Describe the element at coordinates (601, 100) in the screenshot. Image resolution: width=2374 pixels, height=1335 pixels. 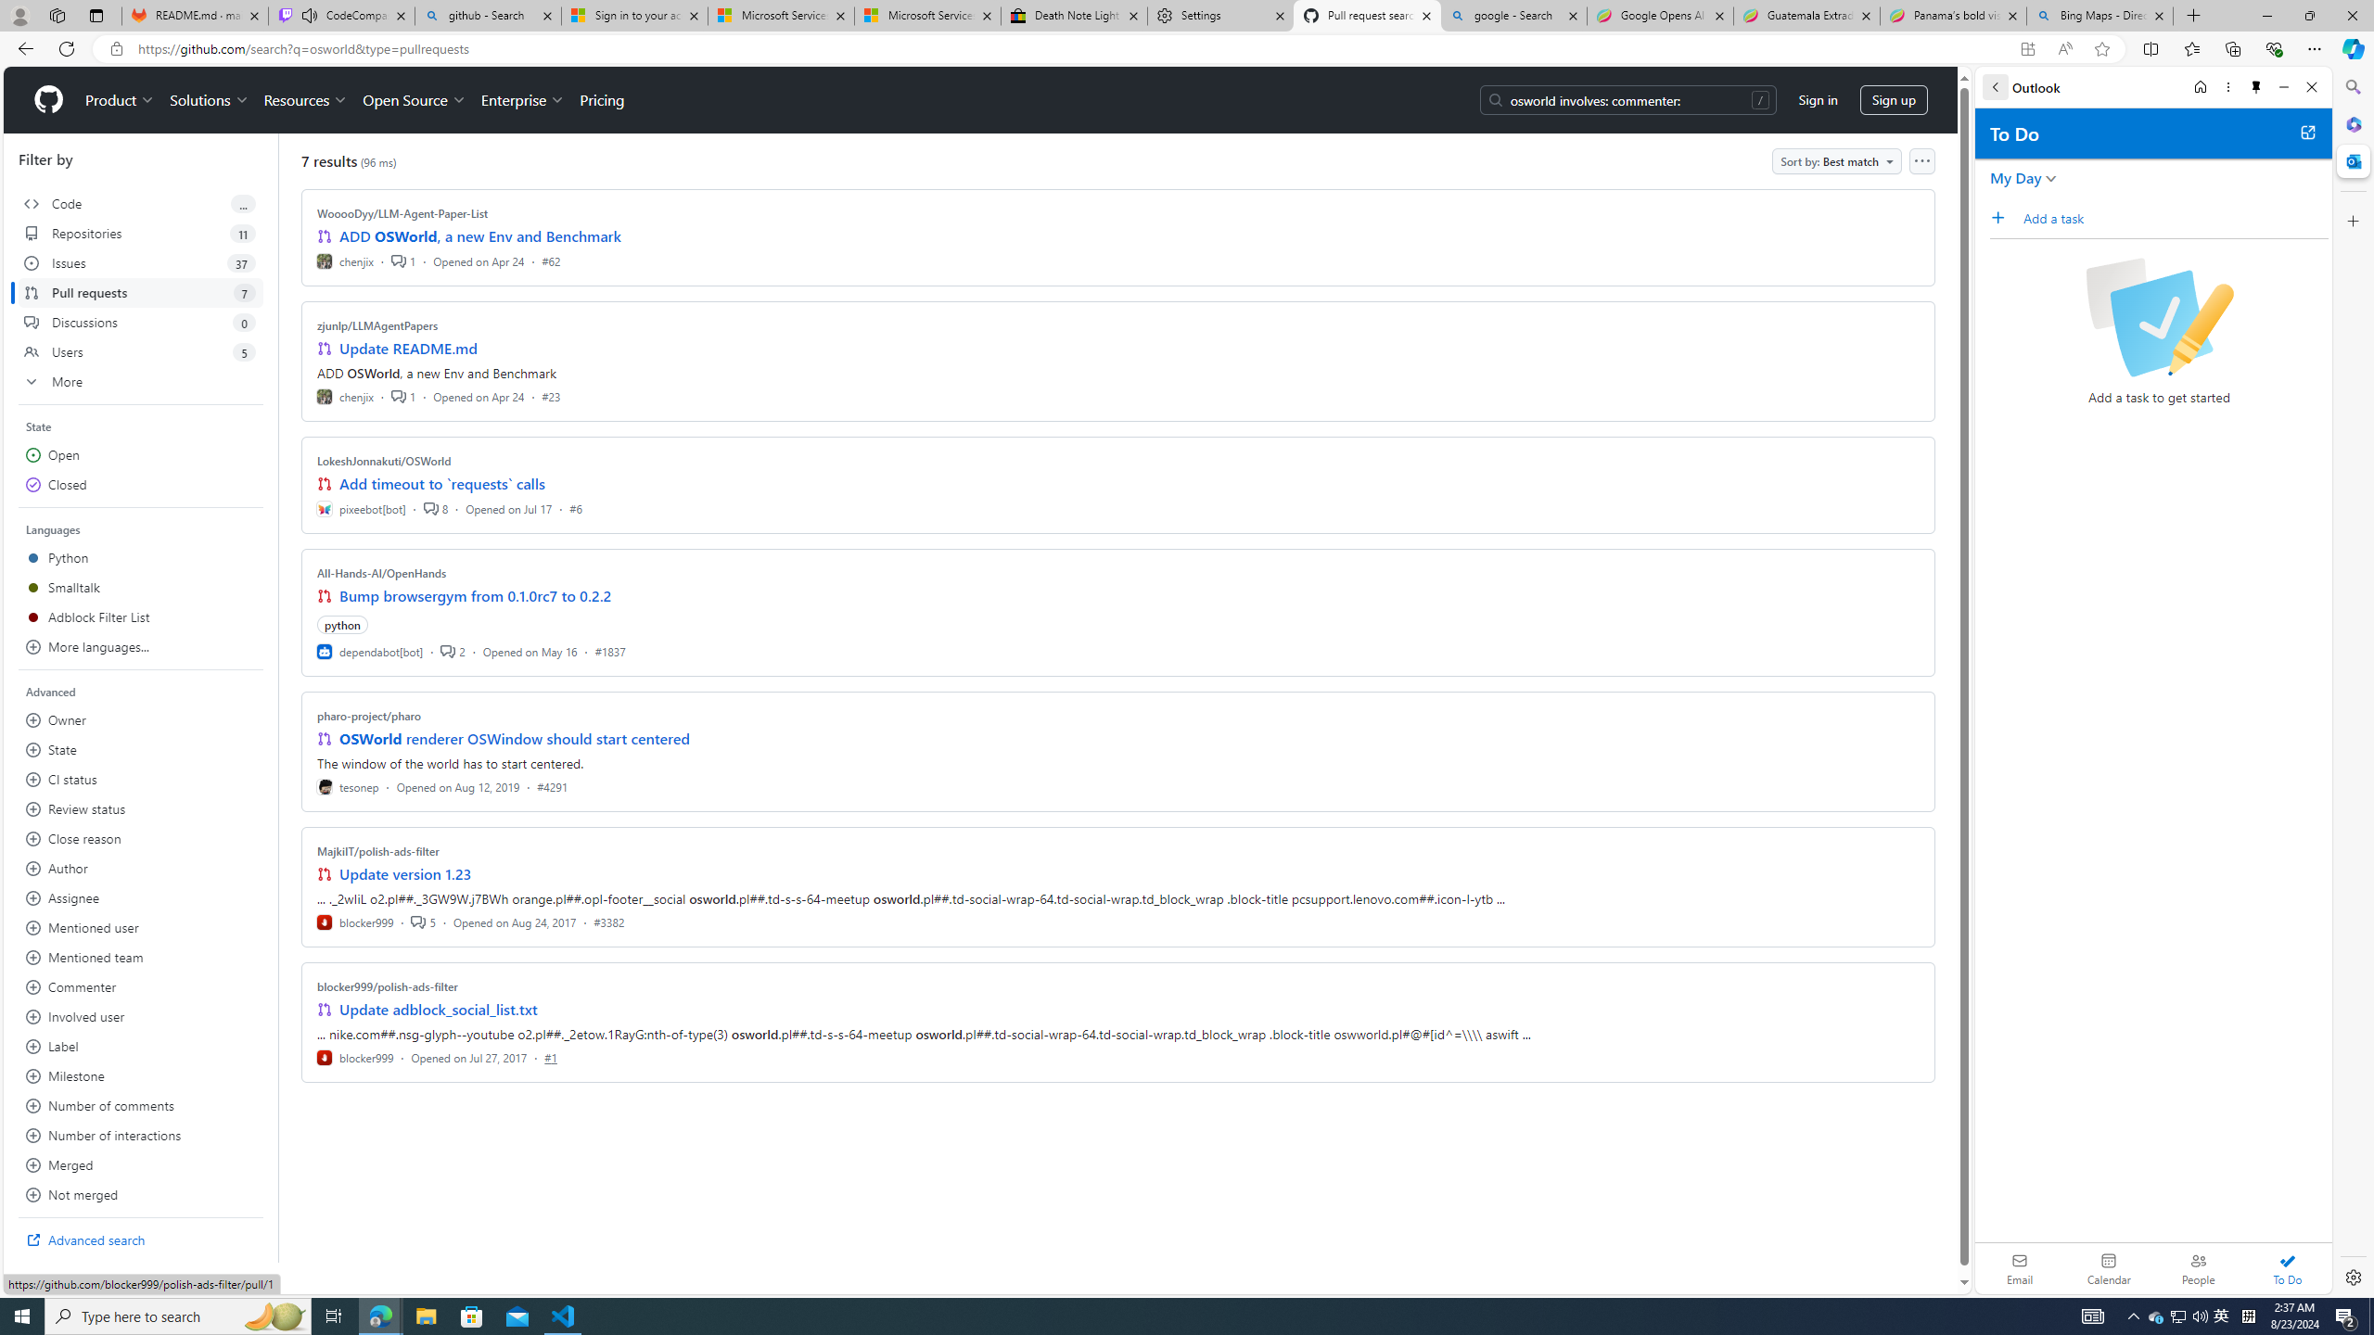
I see `Pricing` at that location.